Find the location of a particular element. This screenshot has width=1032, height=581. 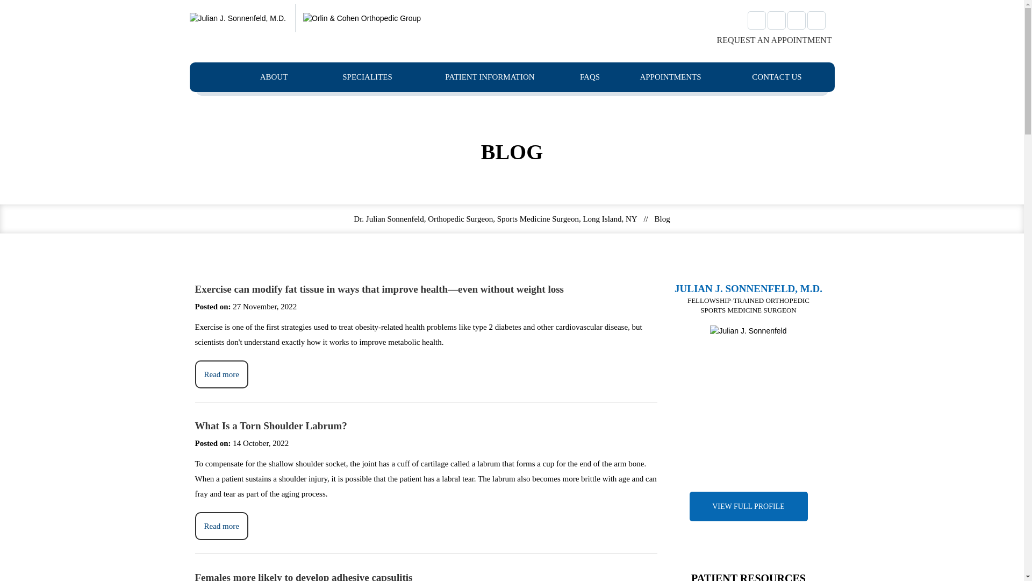

ABOUT is located at coordinates (274, 76).